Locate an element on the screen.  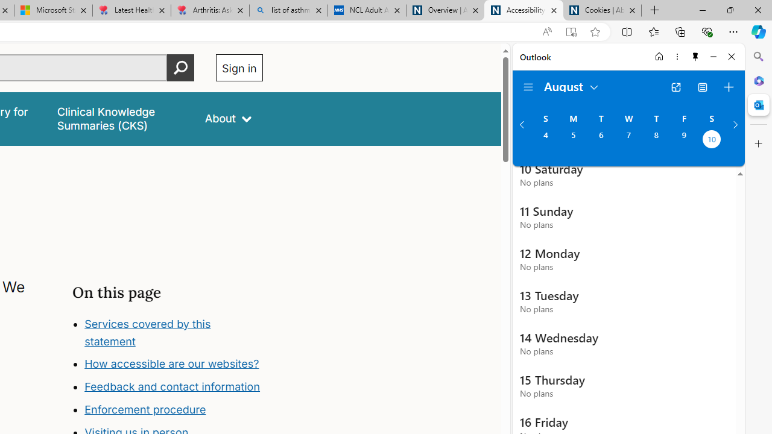
Accessibility | NICE is located at coordinates (524, 11).